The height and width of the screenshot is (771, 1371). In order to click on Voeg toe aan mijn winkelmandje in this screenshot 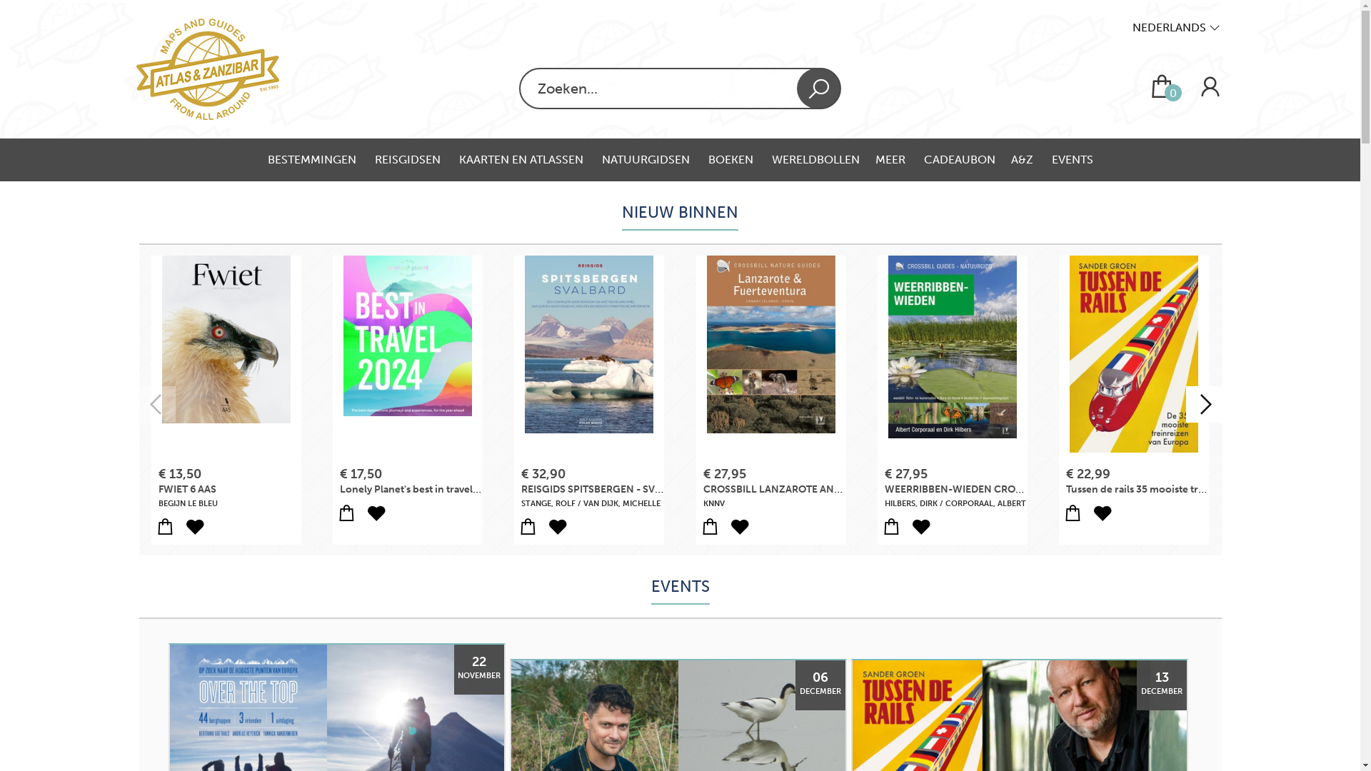, I will do `click(528, 527)`.